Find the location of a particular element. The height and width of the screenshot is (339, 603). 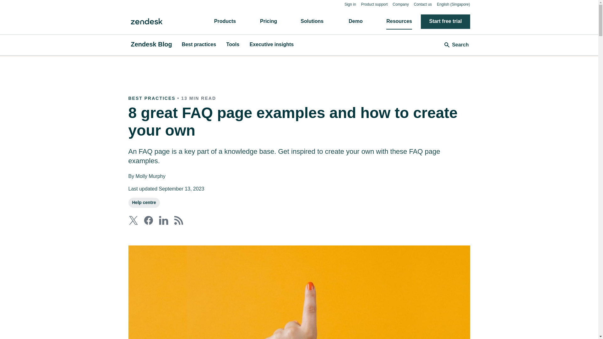

Product support is located at coordinates (374, 4).